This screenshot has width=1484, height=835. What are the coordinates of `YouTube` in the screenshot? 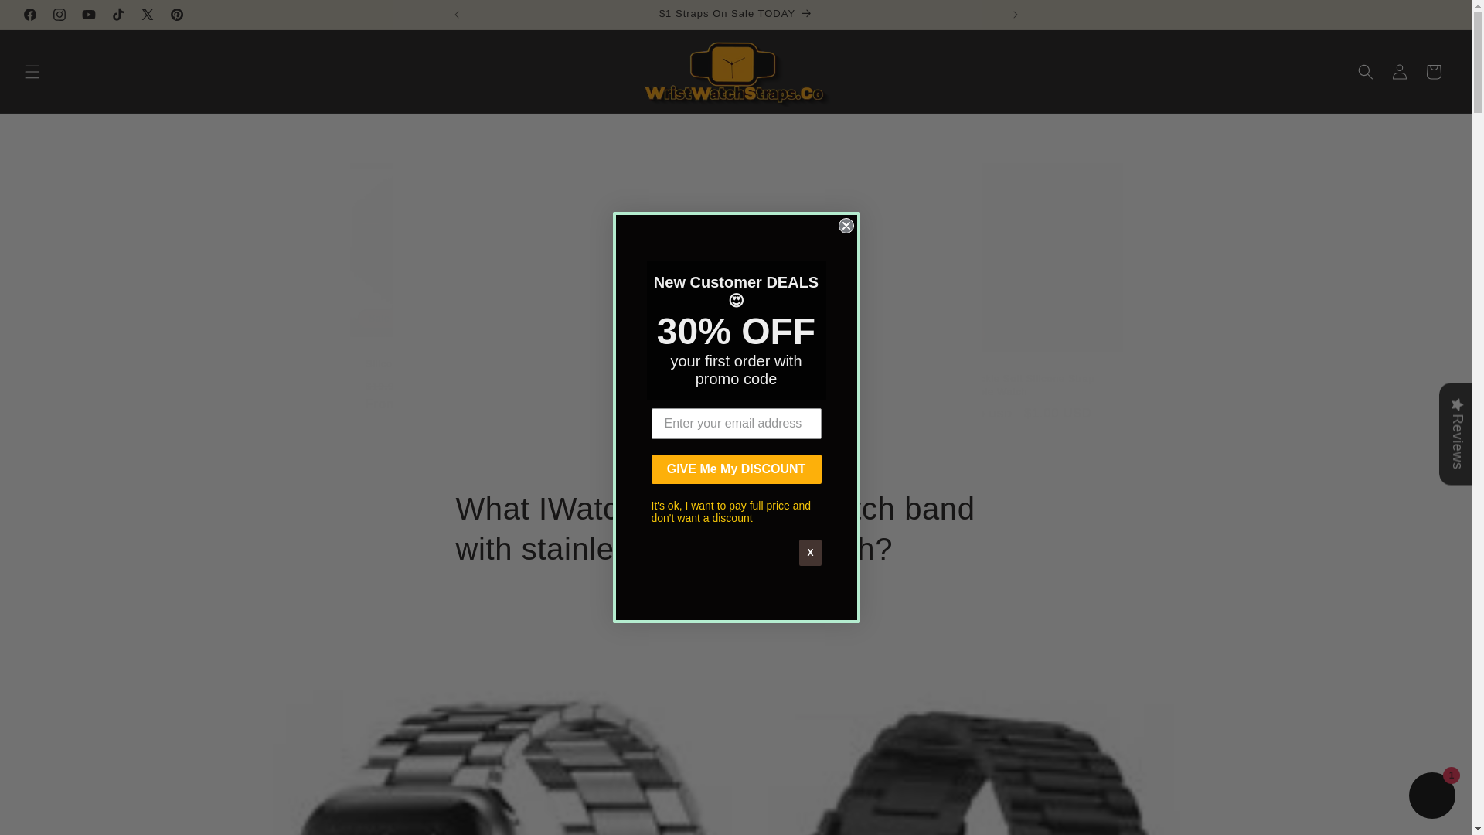 It's located at (89, 14).